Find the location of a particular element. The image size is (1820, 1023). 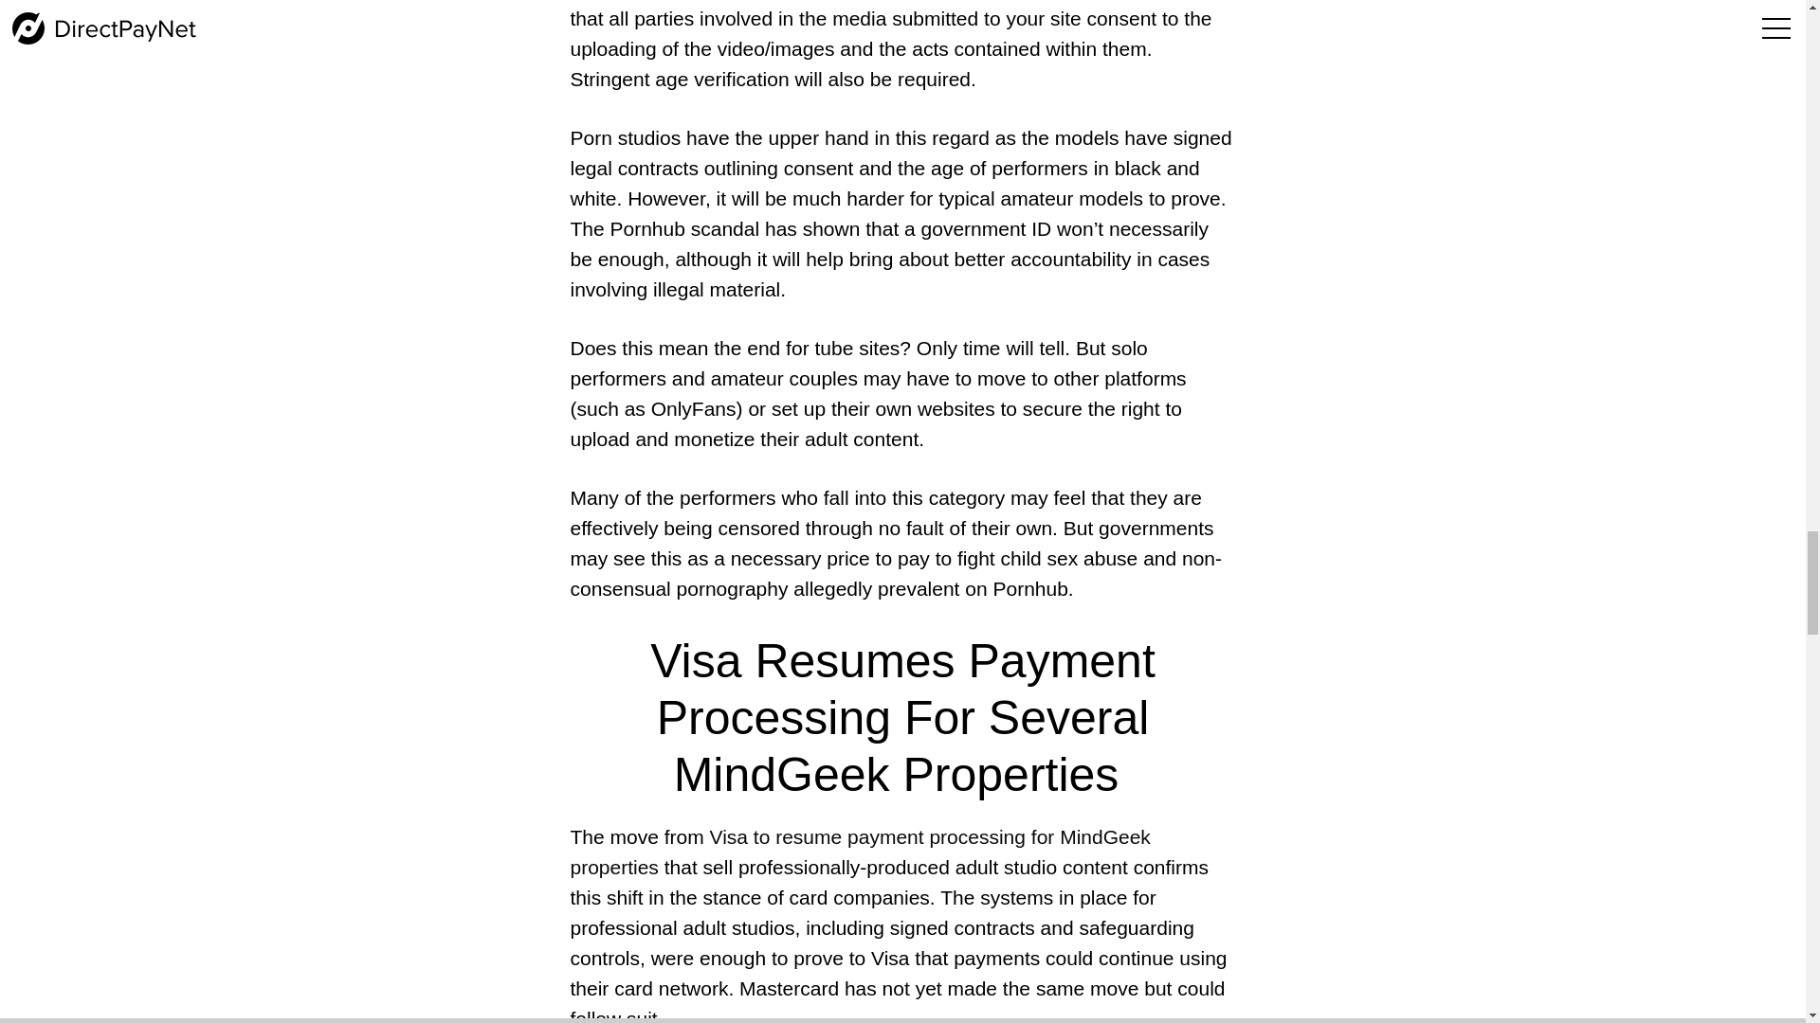

Visa to resume payment processing for MindGeek properties is located at coordinates (859, 851).